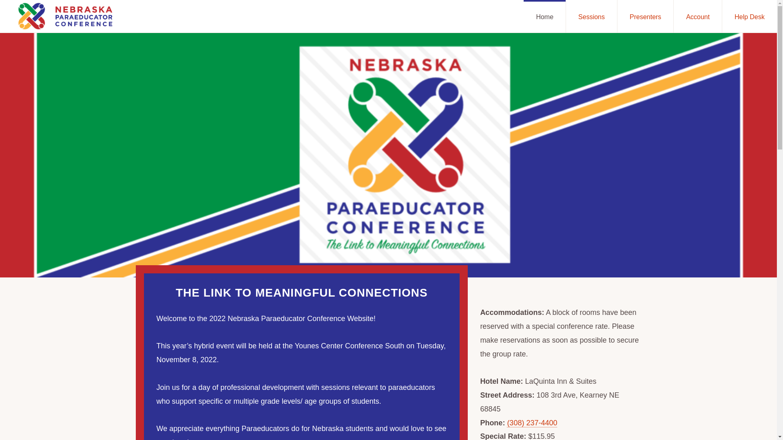 Image resolution: width=783 pixels, height=440 pixels. Describe the element at coordinates (315, 411) in the screenshot. I see `SESSIONS` at that location.